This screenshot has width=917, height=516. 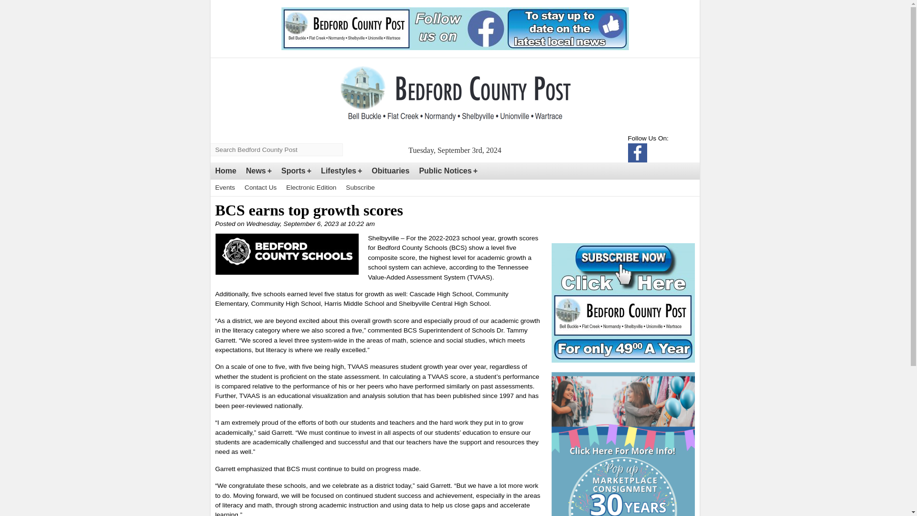 What do you see at coordinates (360, 187) in the screenshot?
I see `Subscribe` at bounding box center [360, 187].